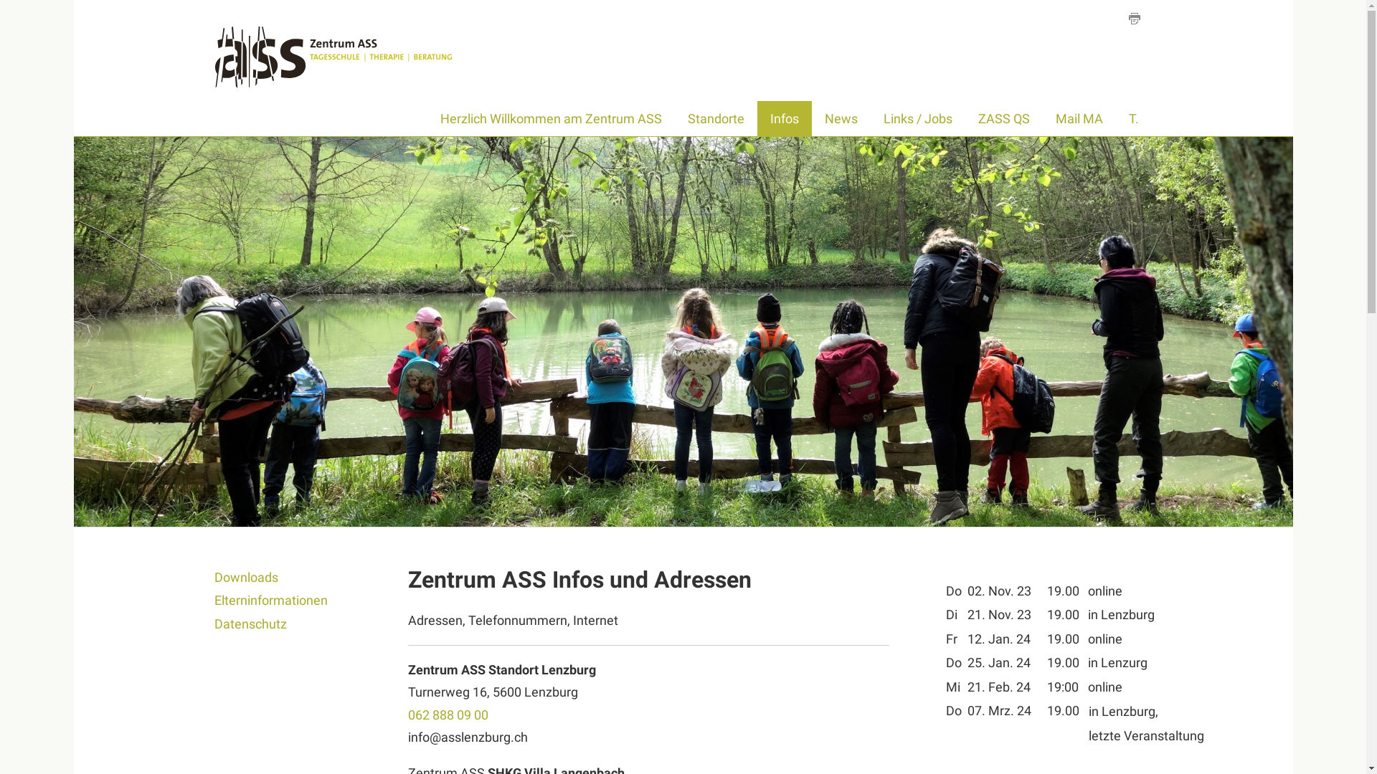 The width and height of the screenshot is (1377, 774). I want to click on Elterninformationen, so click(280, 601).